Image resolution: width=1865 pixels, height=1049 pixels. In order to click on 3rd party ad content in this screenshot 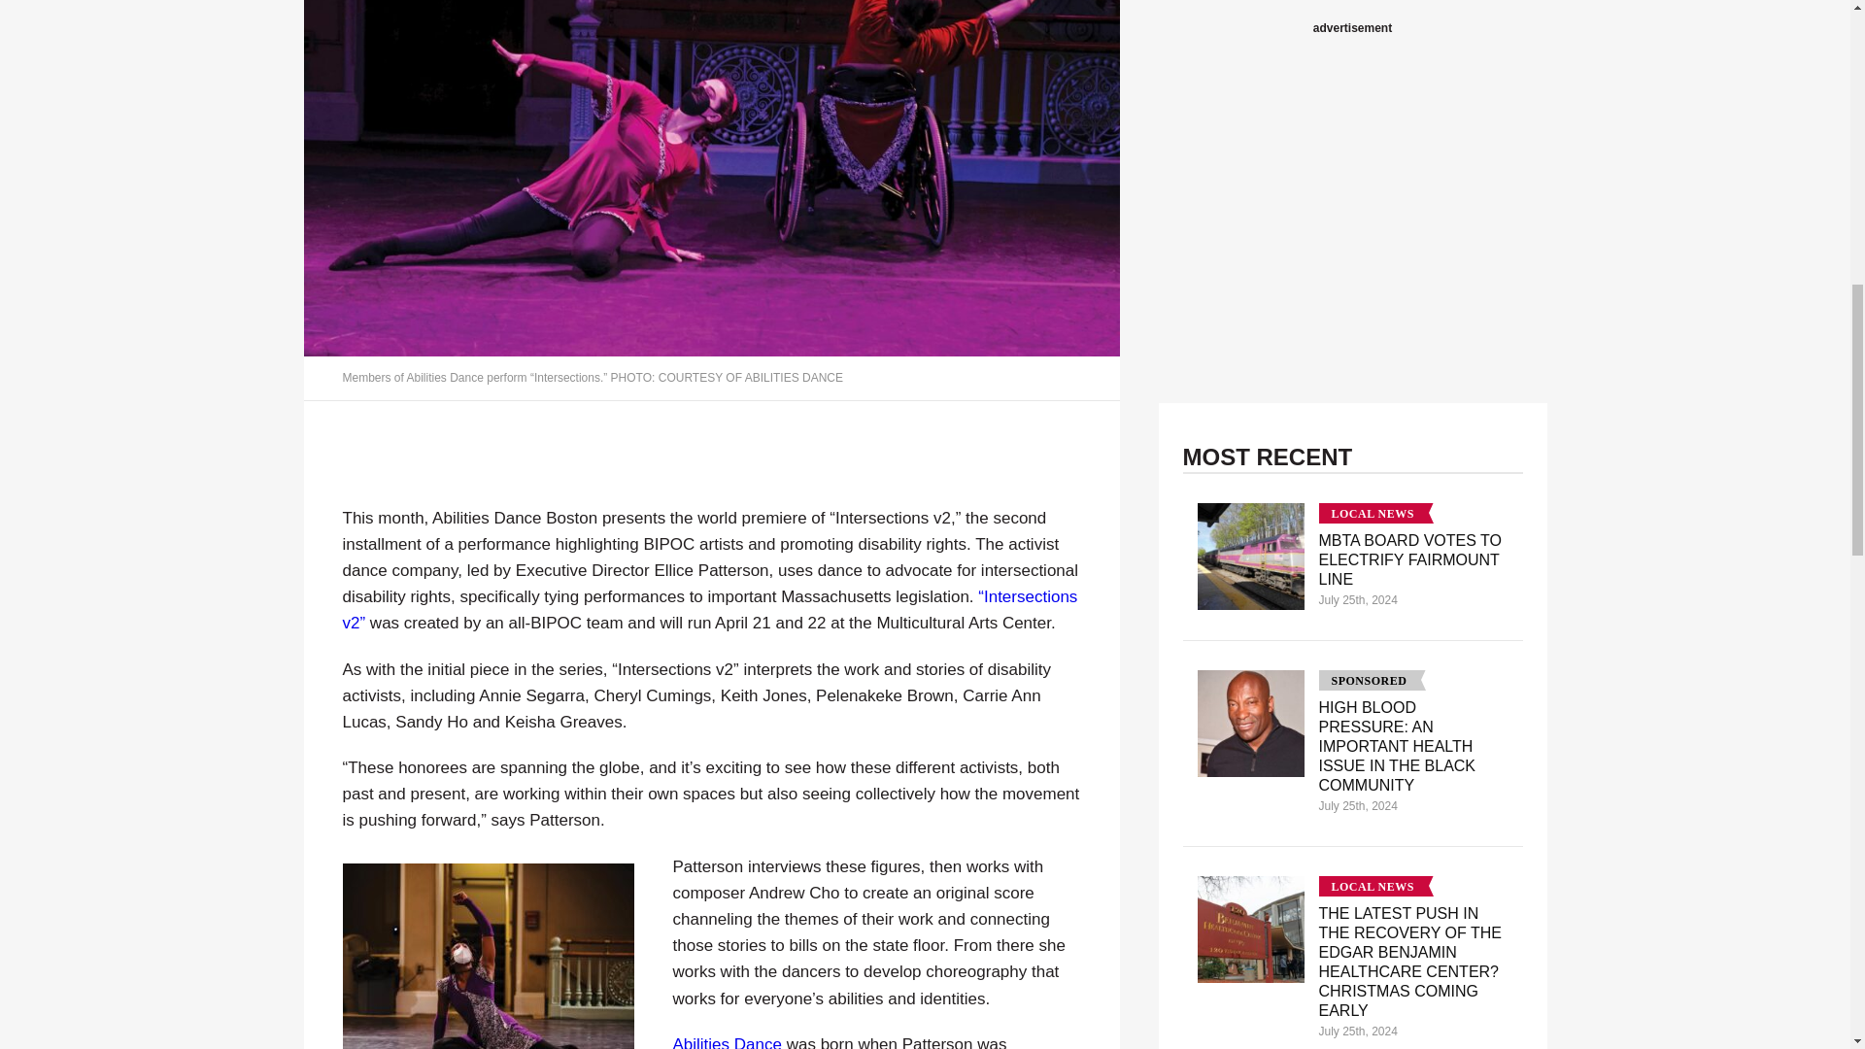, I will do `click(1352, 8)`.